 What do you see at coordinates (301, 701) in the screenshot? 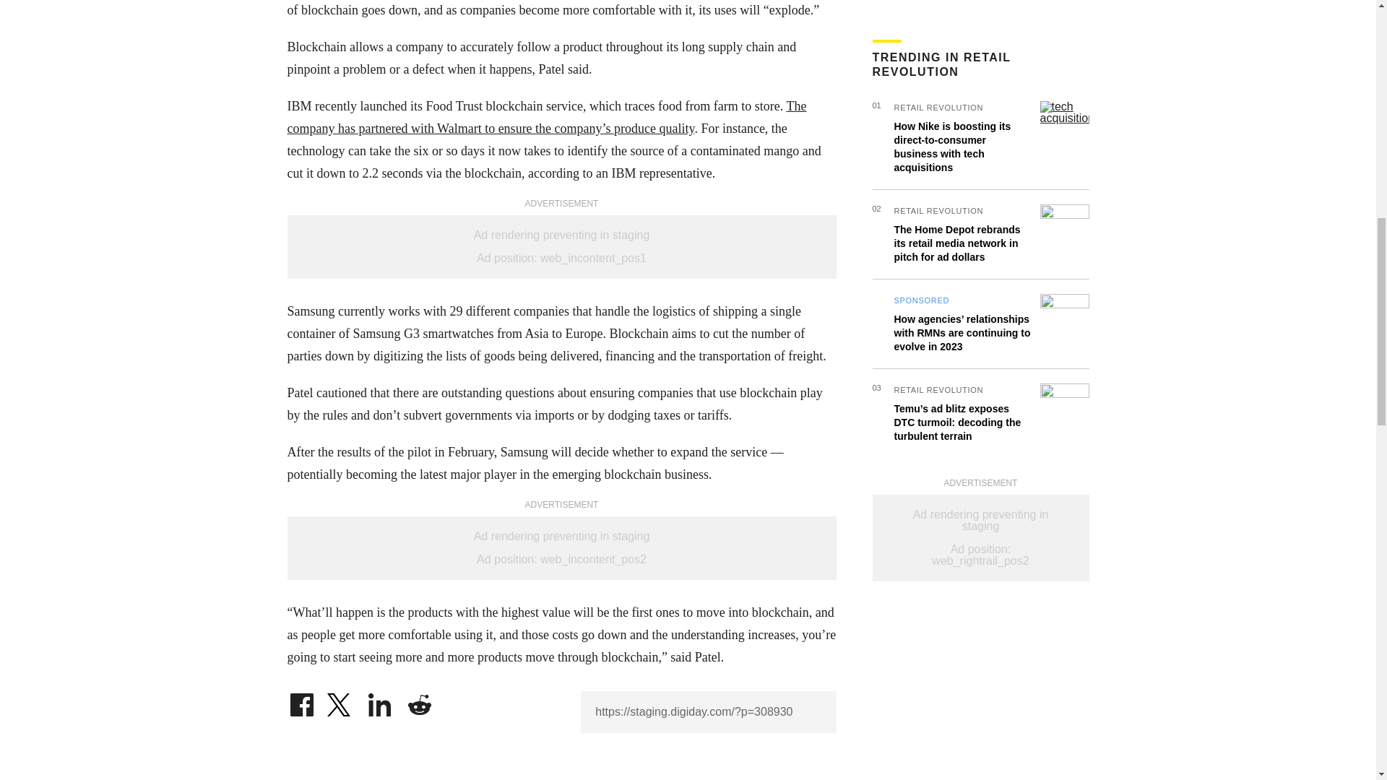
I see `Share on Facebook` at bounding box center [301, 701].